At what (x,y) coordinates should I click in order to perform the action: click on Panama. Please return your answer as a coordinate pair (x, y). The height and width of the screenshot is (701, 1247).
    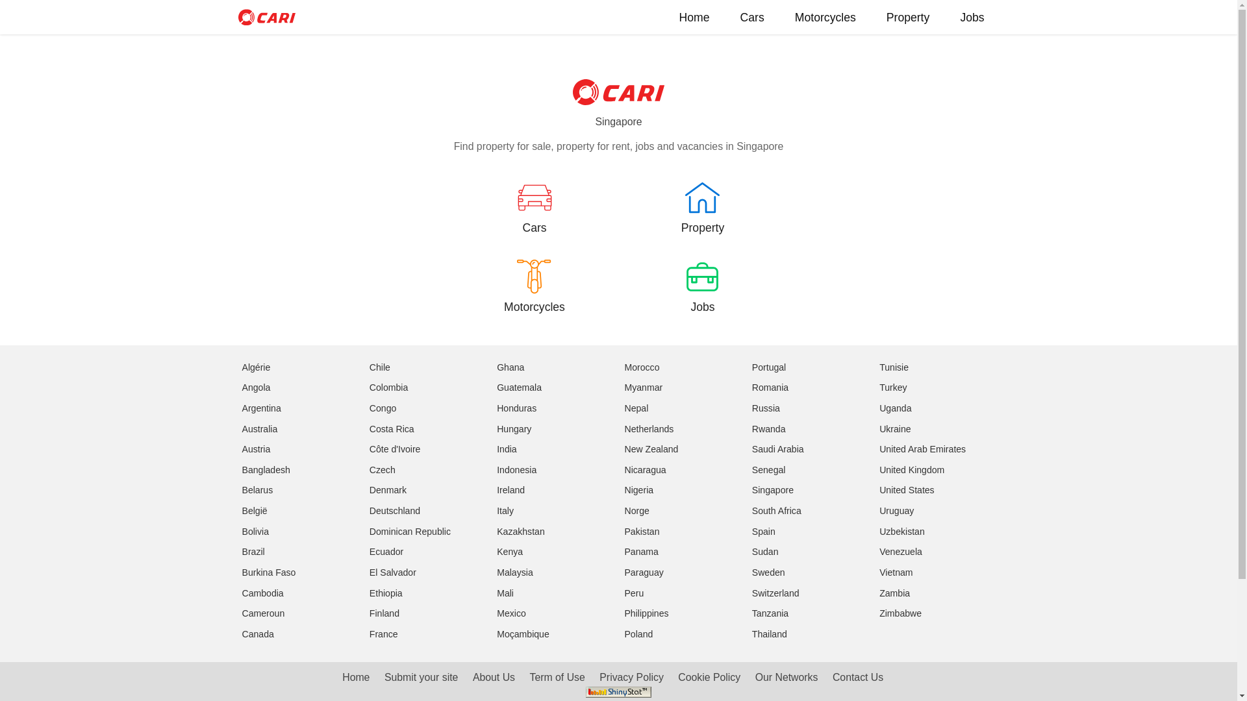
    Looking at the image, I should click on (641, 552).